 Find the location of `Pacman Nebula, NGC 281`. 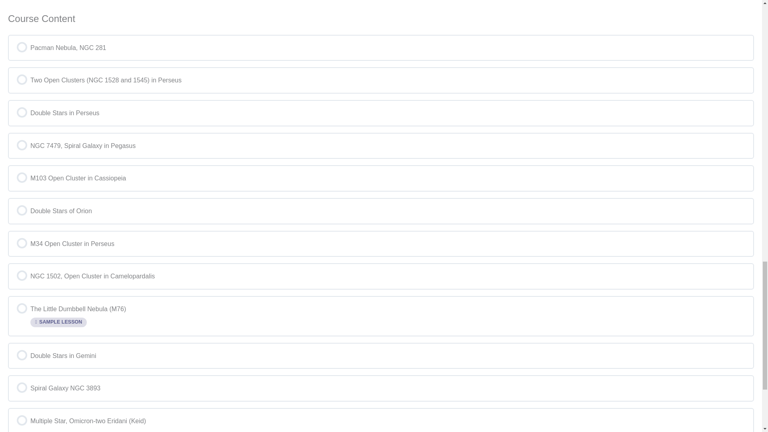

Pacman Nebula, NGC 281 is located at coordinates (381, 48).